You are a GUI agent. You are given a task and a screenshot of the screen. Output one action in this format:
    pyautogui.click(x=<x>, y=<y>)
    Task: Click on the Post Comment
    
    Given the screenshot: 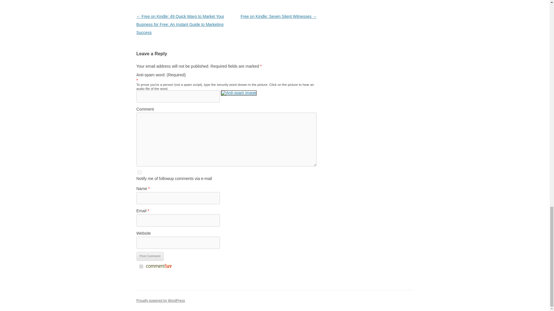 What is the action you would take?
    pyautogui.click(x=150, y=256)
    